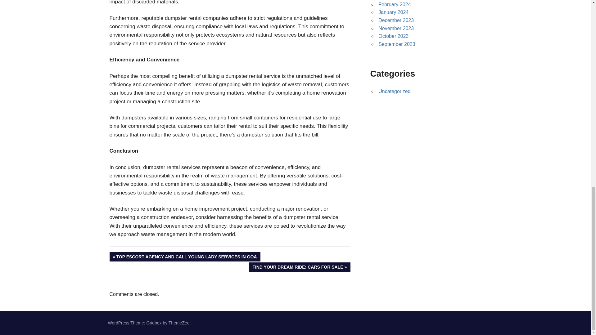  What do you see at coordinates (393, 36) in the screenshot?
I see `October 2023` at bounding box center [393, 36].